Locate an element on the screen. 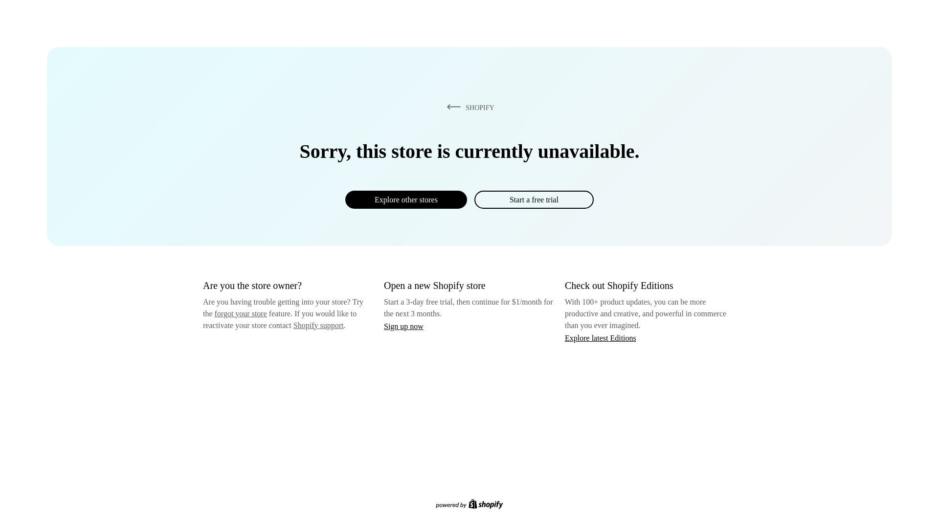 The height and width of the screenshot is (528, 939). Sign up now is located at coordinates (403, 326).